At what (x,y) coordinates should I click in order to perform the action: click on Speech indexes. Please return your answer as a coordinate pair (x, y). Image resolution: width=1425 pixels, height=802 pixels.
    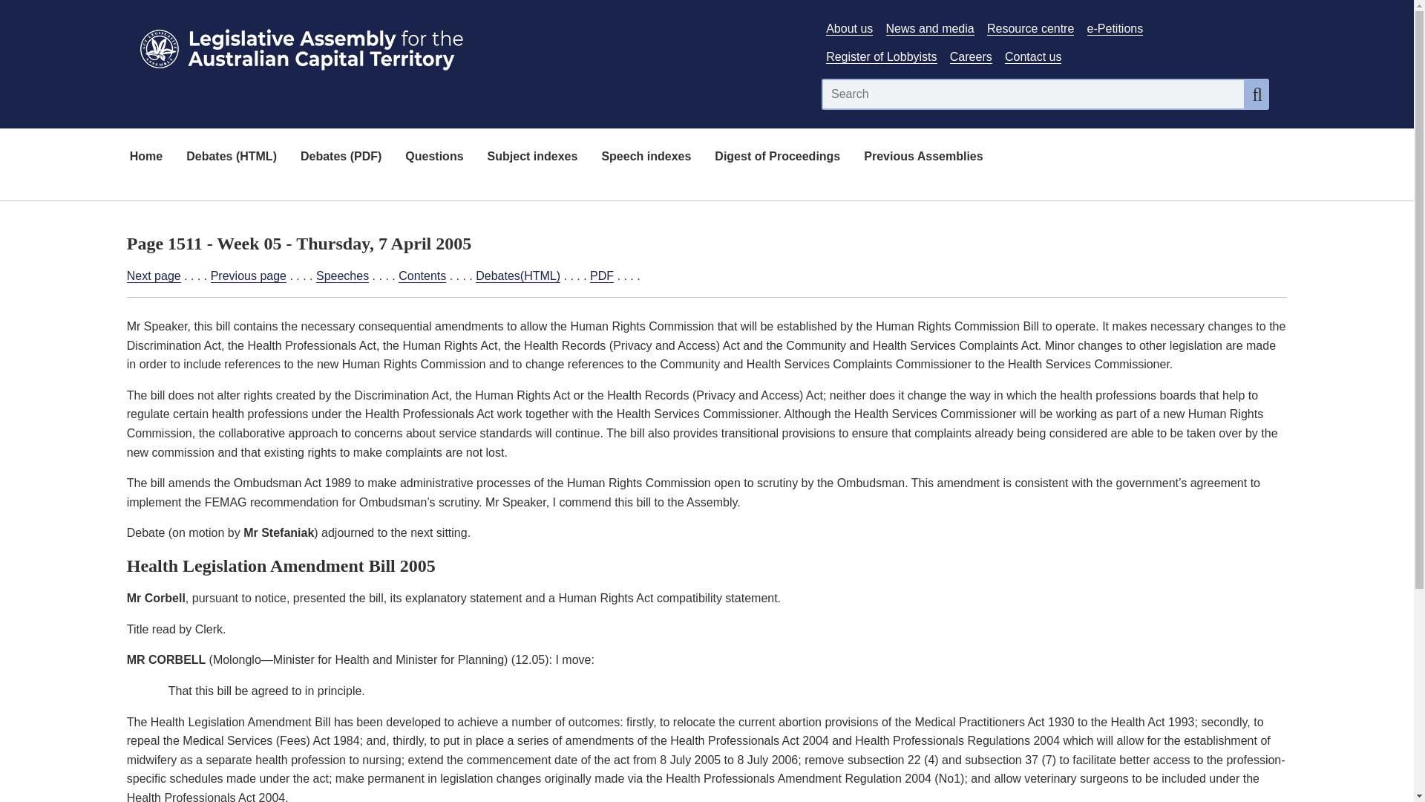
    Looking at the image, I should click on (646, 157).